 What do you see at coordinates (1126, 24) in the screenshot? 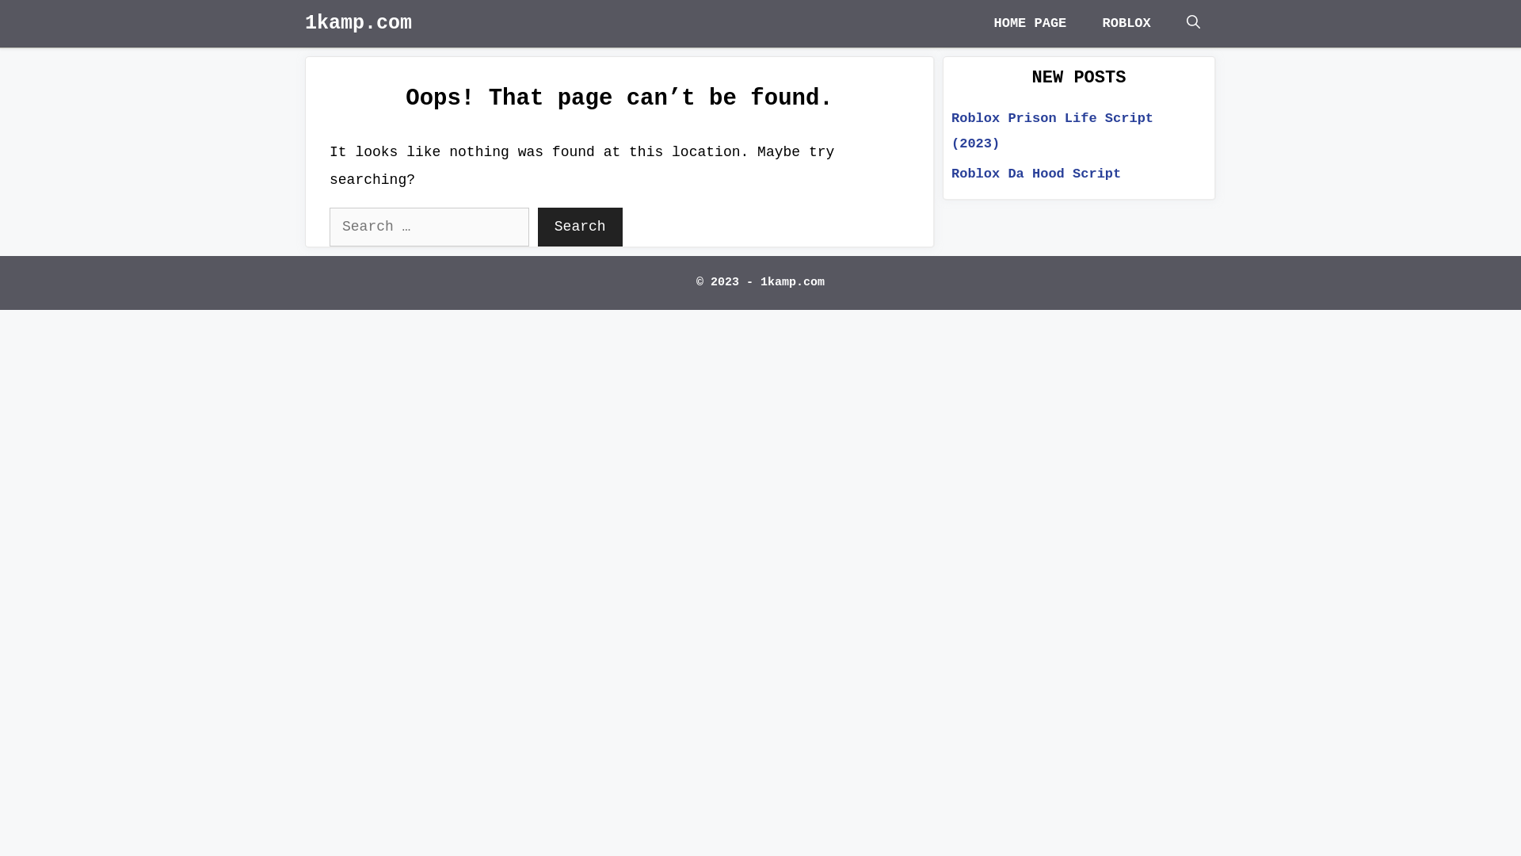
I see `ROBLOX` at bounding box center [1126, 24].